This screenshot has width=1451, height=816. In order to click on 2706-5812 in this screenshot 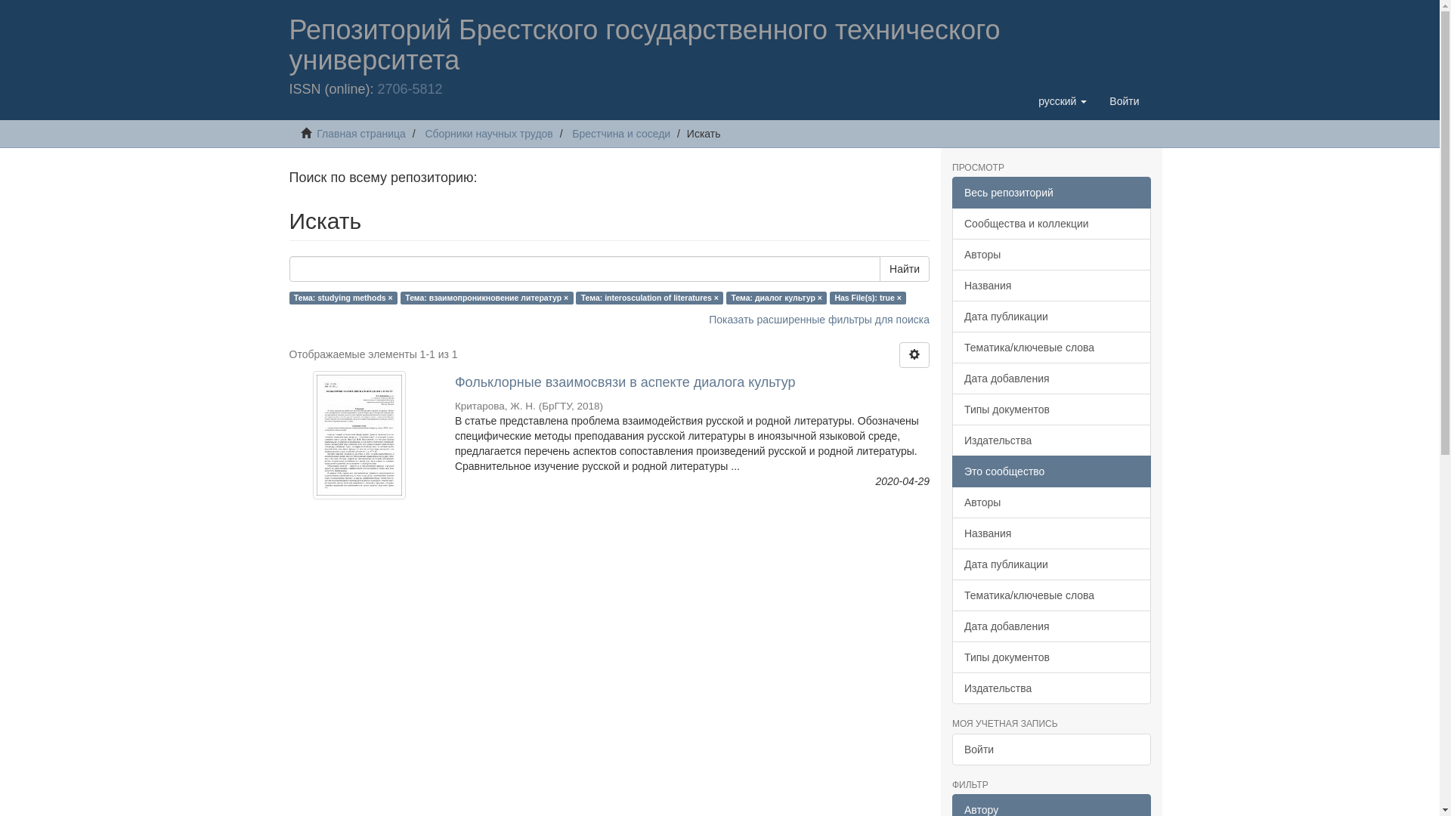, I will do `click(410, 89)`.